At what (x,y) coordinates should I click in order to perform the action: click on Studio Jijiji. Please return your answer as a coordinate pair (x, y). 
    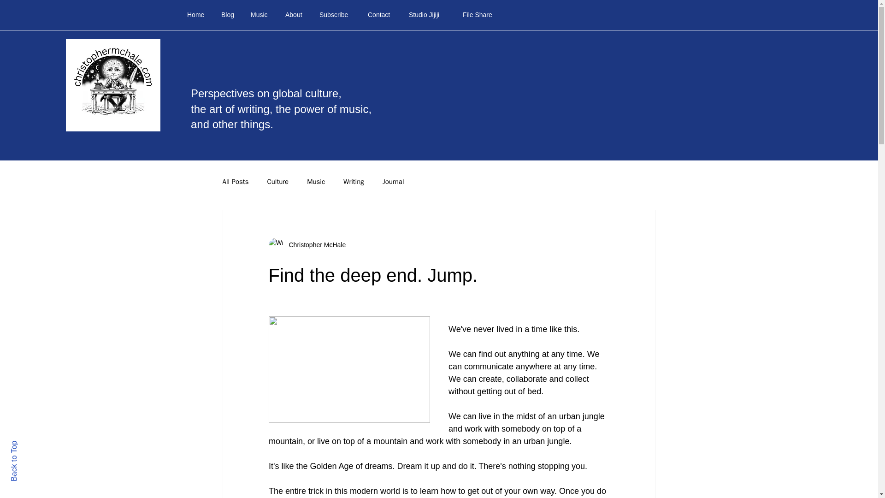
    Looking at the image, I should click on (429, 15).